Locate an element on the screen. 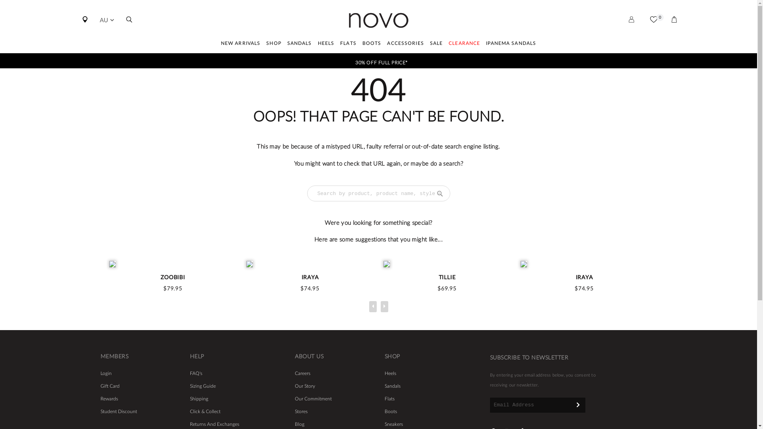 The height and width of the screenshot is (429, 763). Our Story is located at coordinates (305, 386).